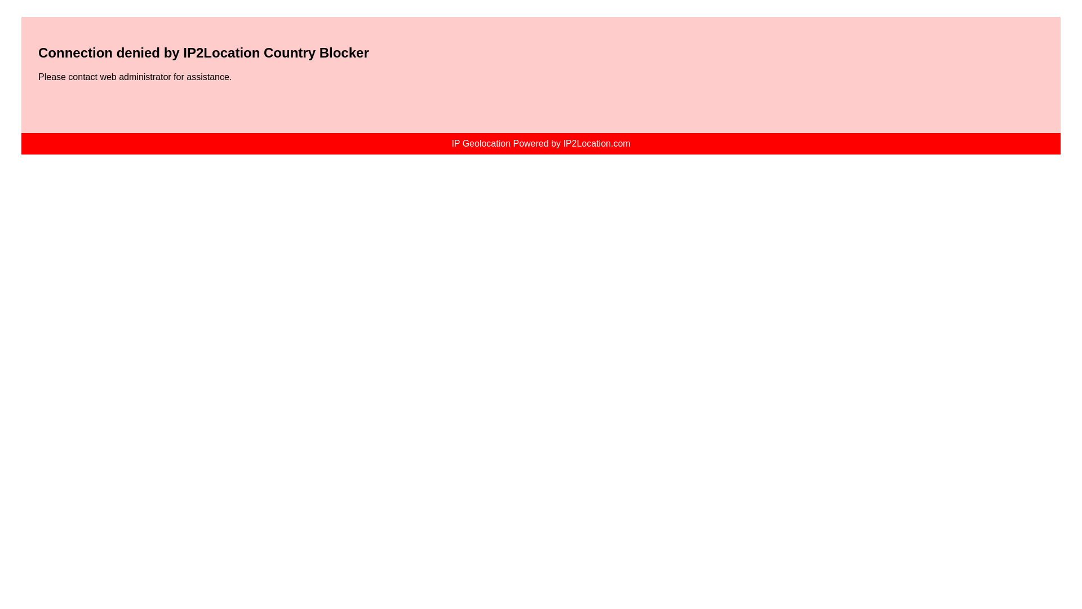 This screenshot has height=609, width=1082. What do you see at coordinates (541, 143) in the screenshot?
I see `IP Geolocation Powered by IP2Location.com` at bounding box center [541, 143].